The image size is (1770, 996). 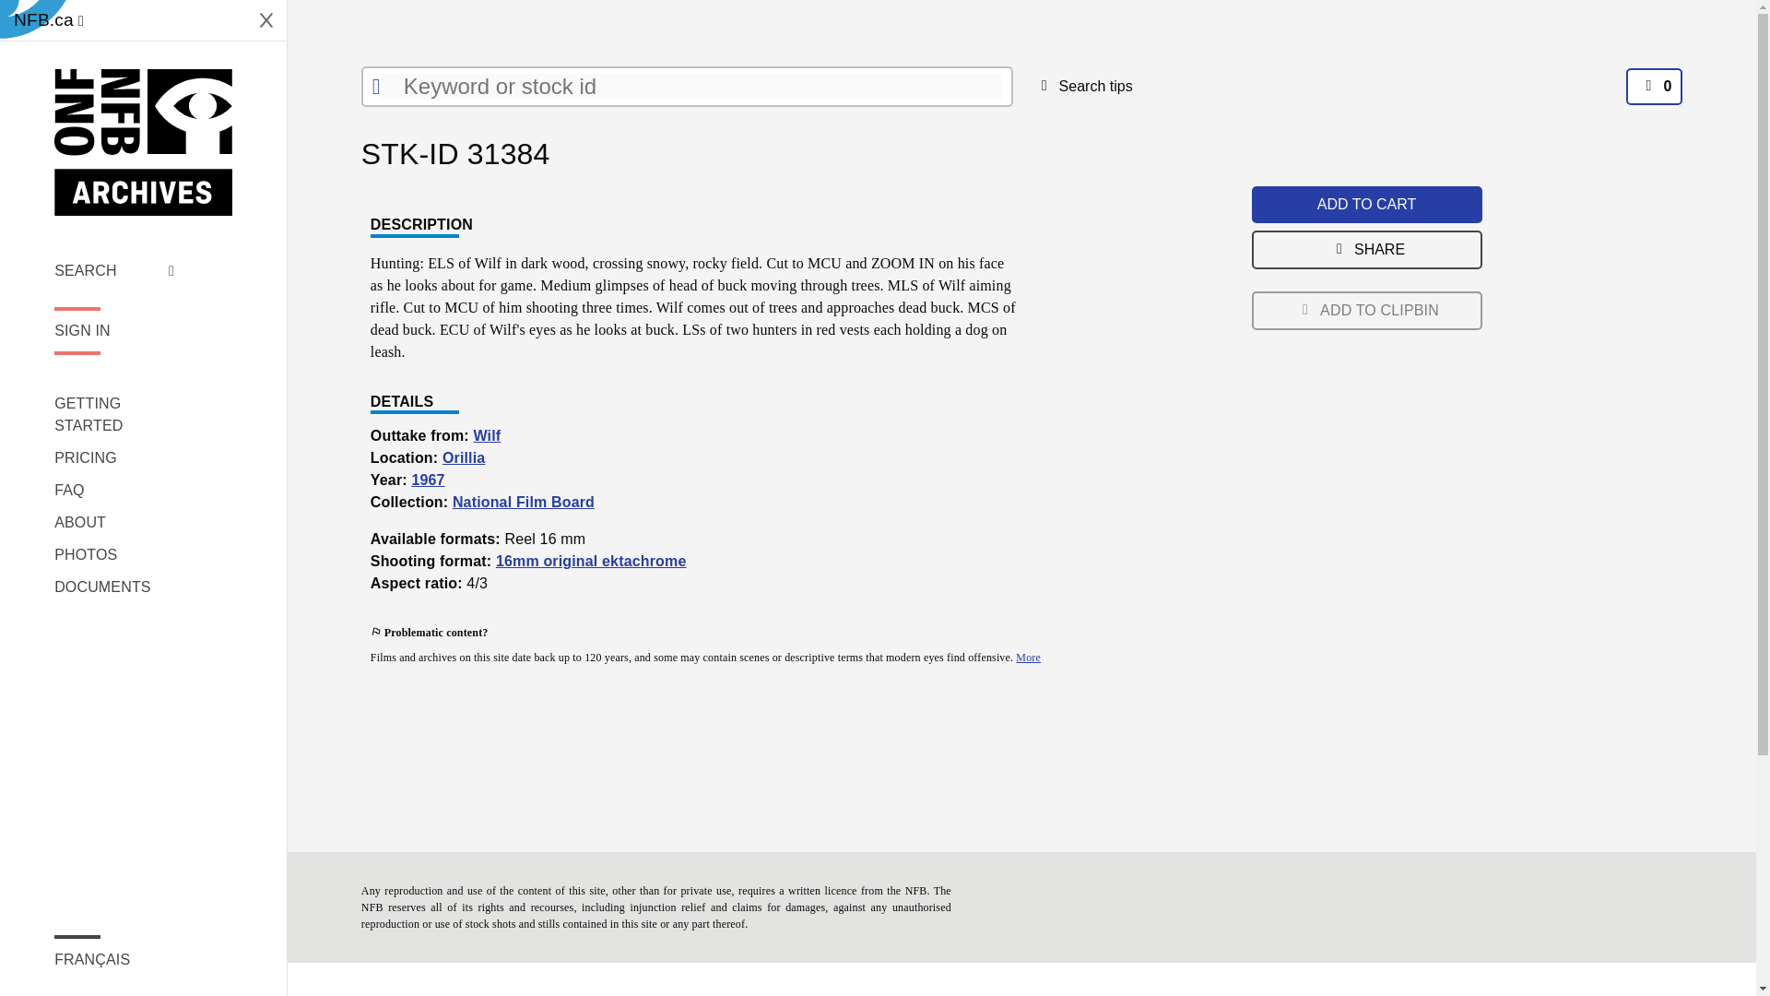 What do you see at coordinates (143, 142) in the screenshot?
I see `National Film Board of Canada` at bounding box center [143, 142].